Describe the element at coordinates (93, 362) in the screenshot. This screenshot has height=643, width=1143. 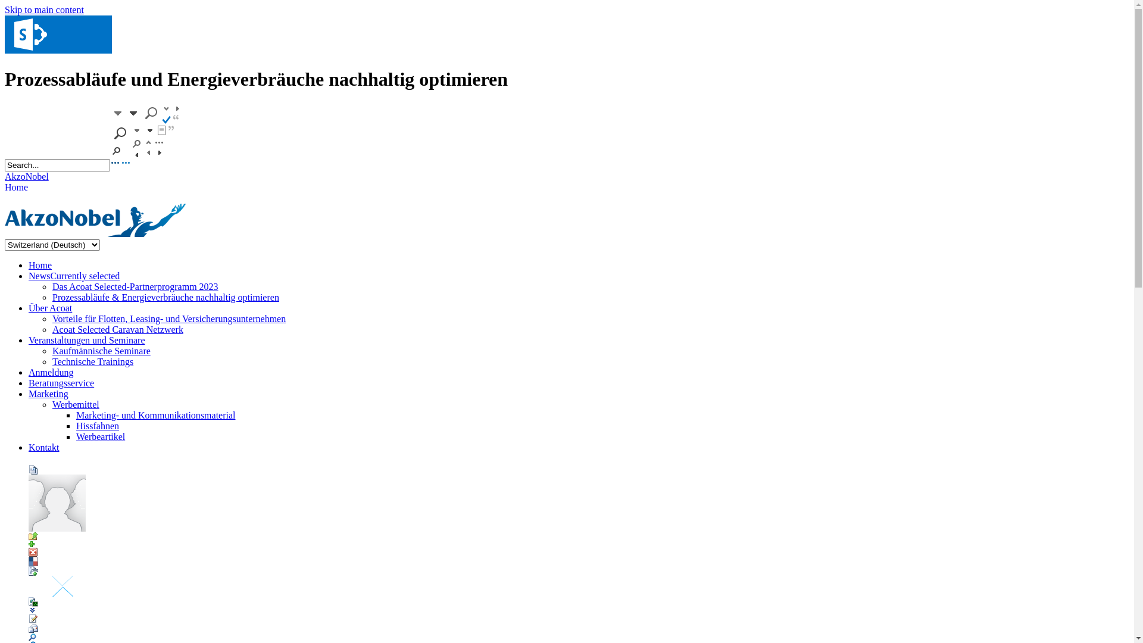
I see `Technische Trainings` at that location.